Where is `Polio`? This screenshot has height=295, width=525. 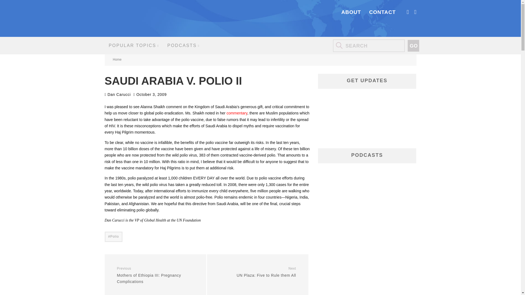
Polio is located at coordinates (413, 46).